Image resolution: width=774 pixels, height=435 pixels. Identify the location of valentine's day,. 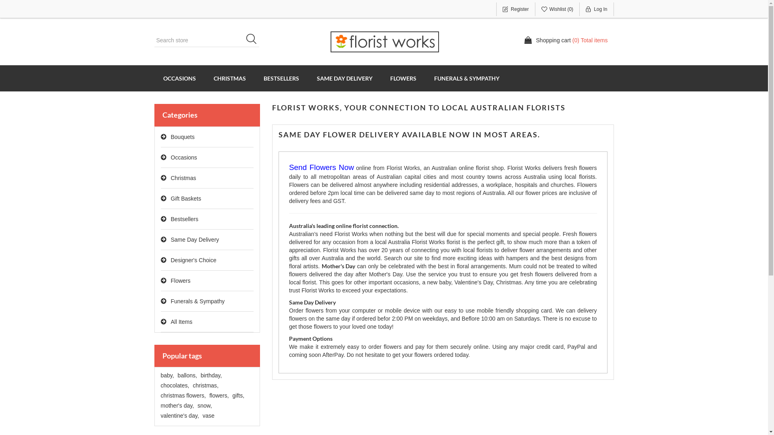
(180, 416).